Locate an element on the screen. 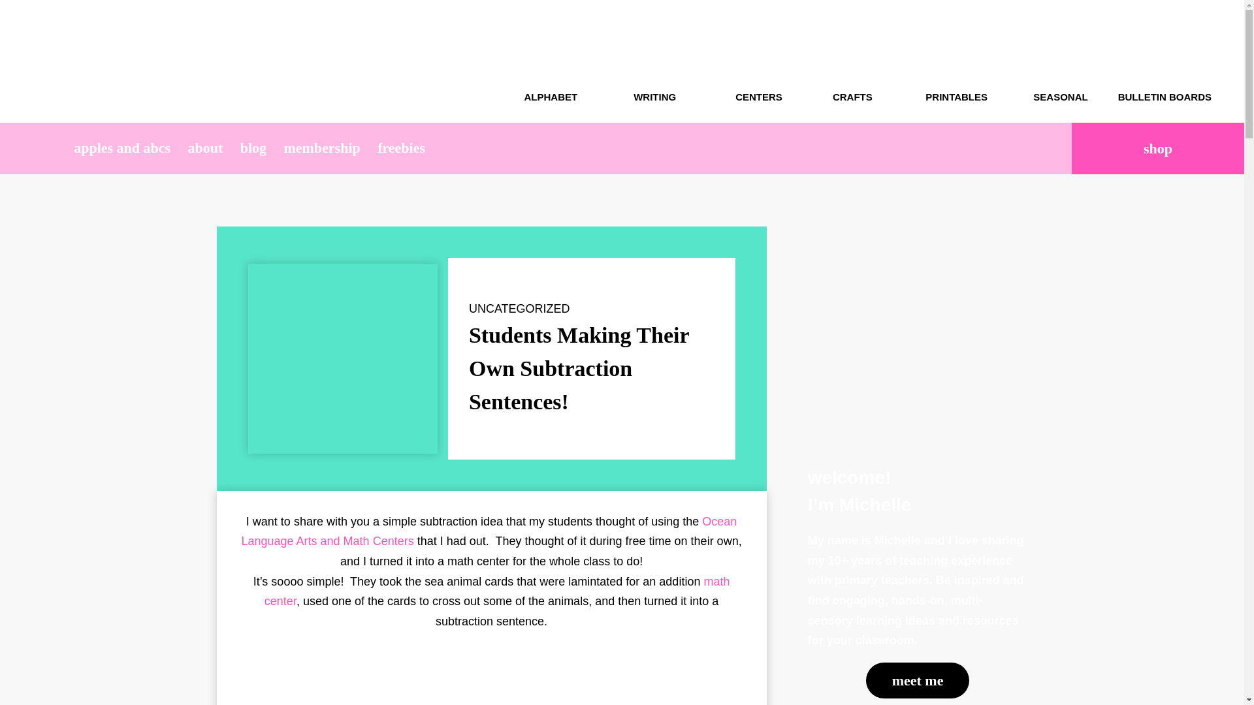 Image resolution: width=1254 pixels, height=705 pixels. about is located at coordinates (205, 148).